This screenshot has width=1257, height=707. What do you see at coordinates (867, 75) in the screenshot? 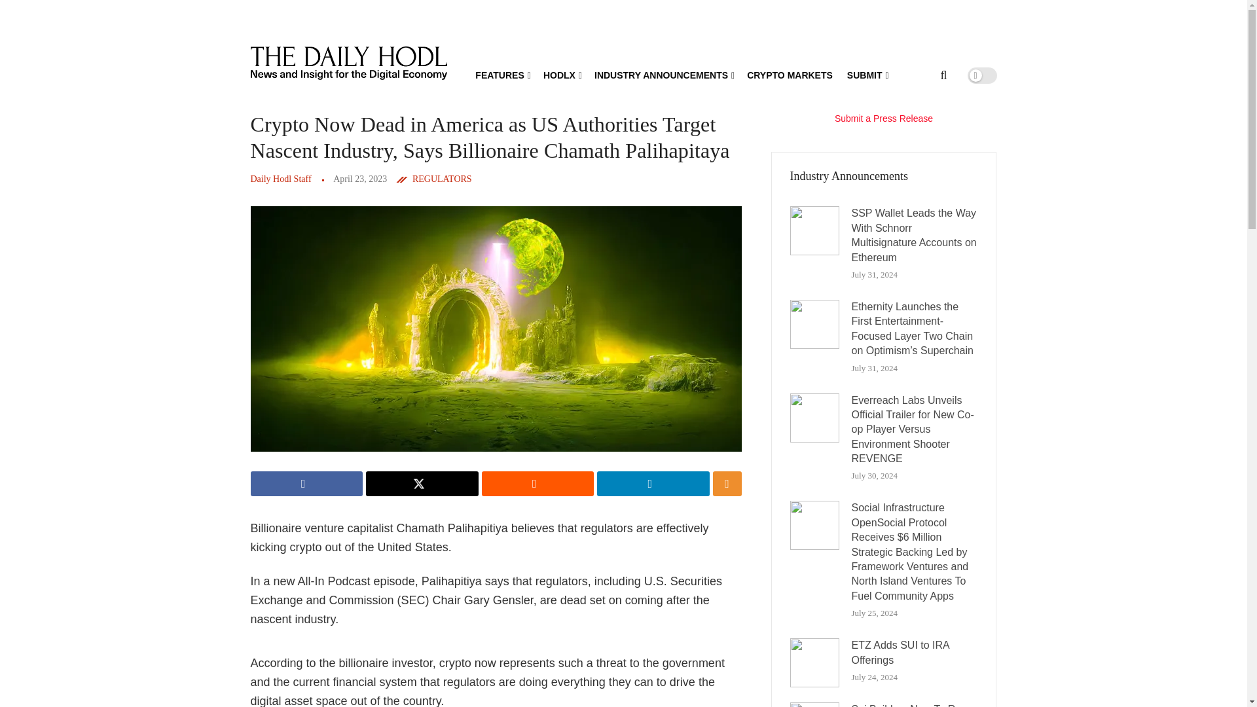
I see `SUBMIT` at bounding box center [867, 75].